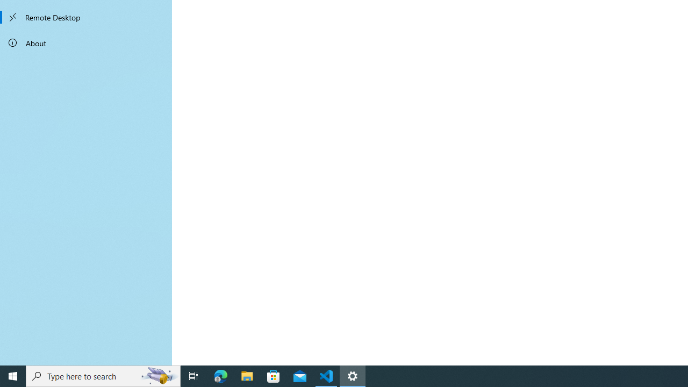  What do you see at coordinates (103, 376) in the screenshot?
I see `Type here to search` at bounding box center [103, 376].